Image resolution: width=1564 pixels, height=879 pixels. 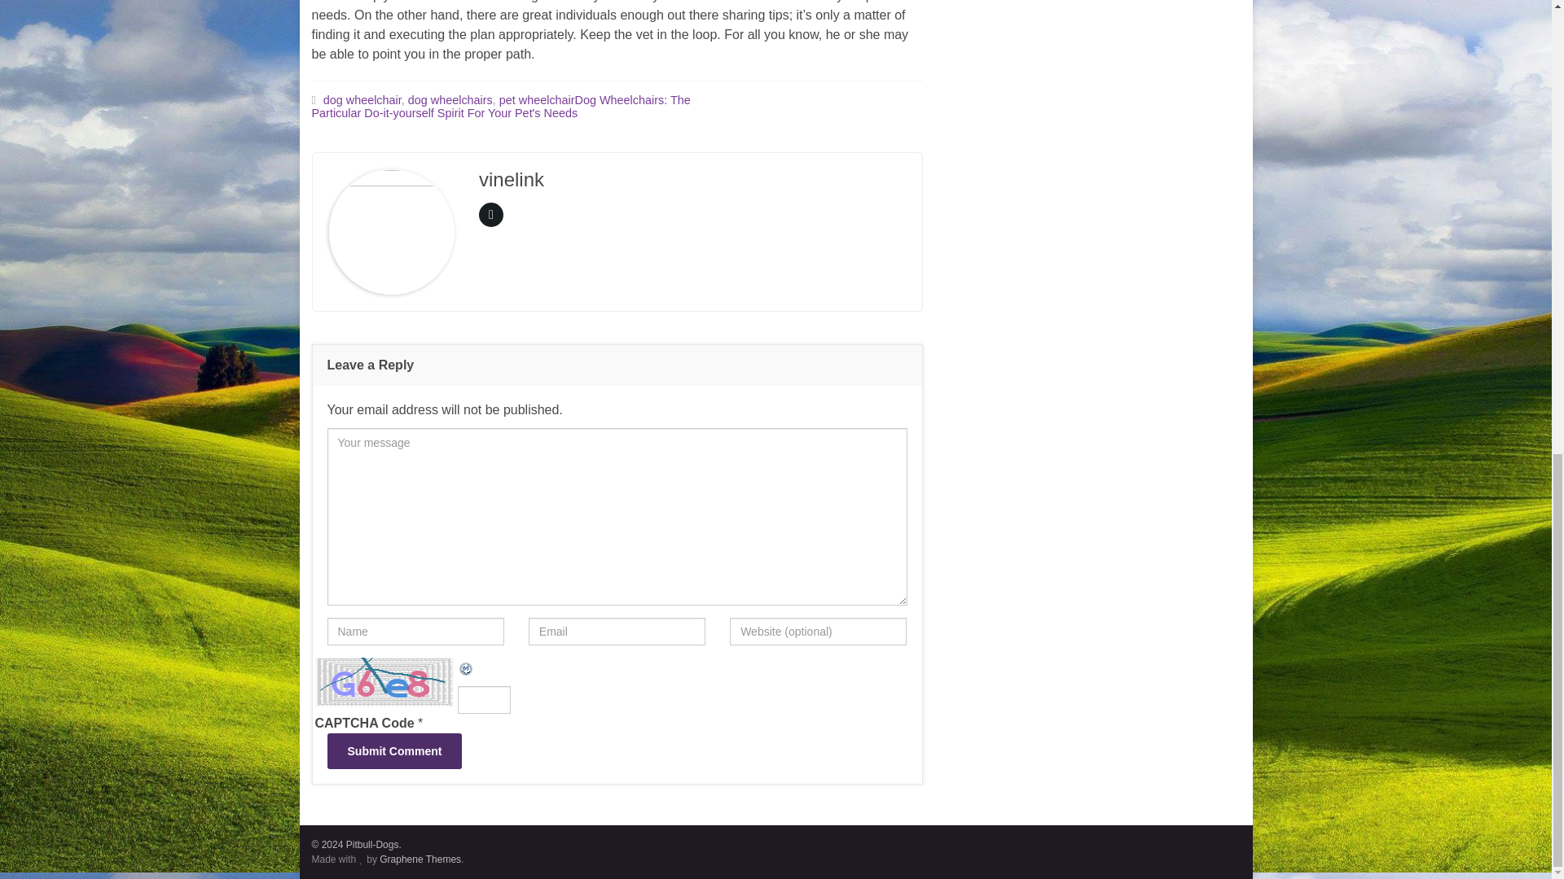 What do you see at coordinates (394, 750) in the screenshot?
I see `Submit Comment` at bounding box center [394, 750].